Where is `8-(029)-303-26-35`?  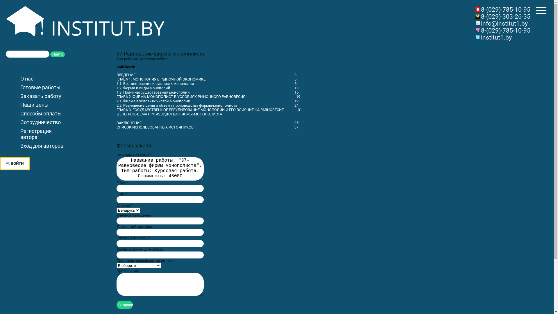 8-(029)-303-26-35 is located at coordinates (506, 17).